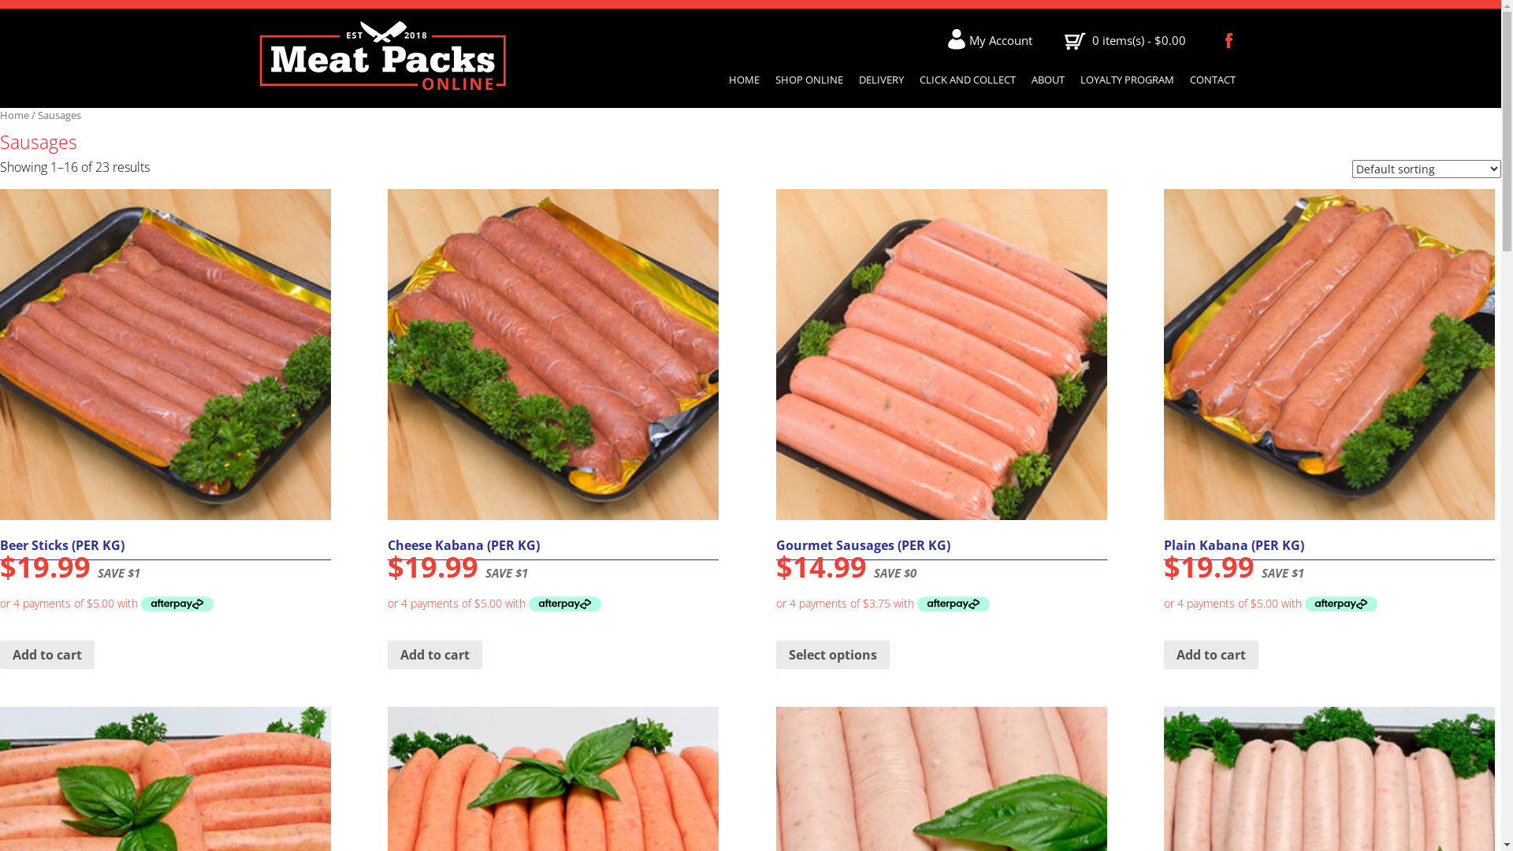  Describe the element at coordinates (881, 80) in the screenshot. I see `DELIVERY` at that location.